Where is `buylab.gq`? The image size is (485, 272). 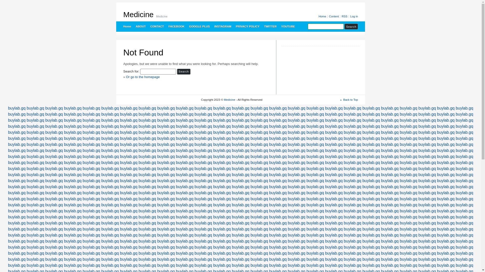 buylab.gq is located at coordinates (297, 151).